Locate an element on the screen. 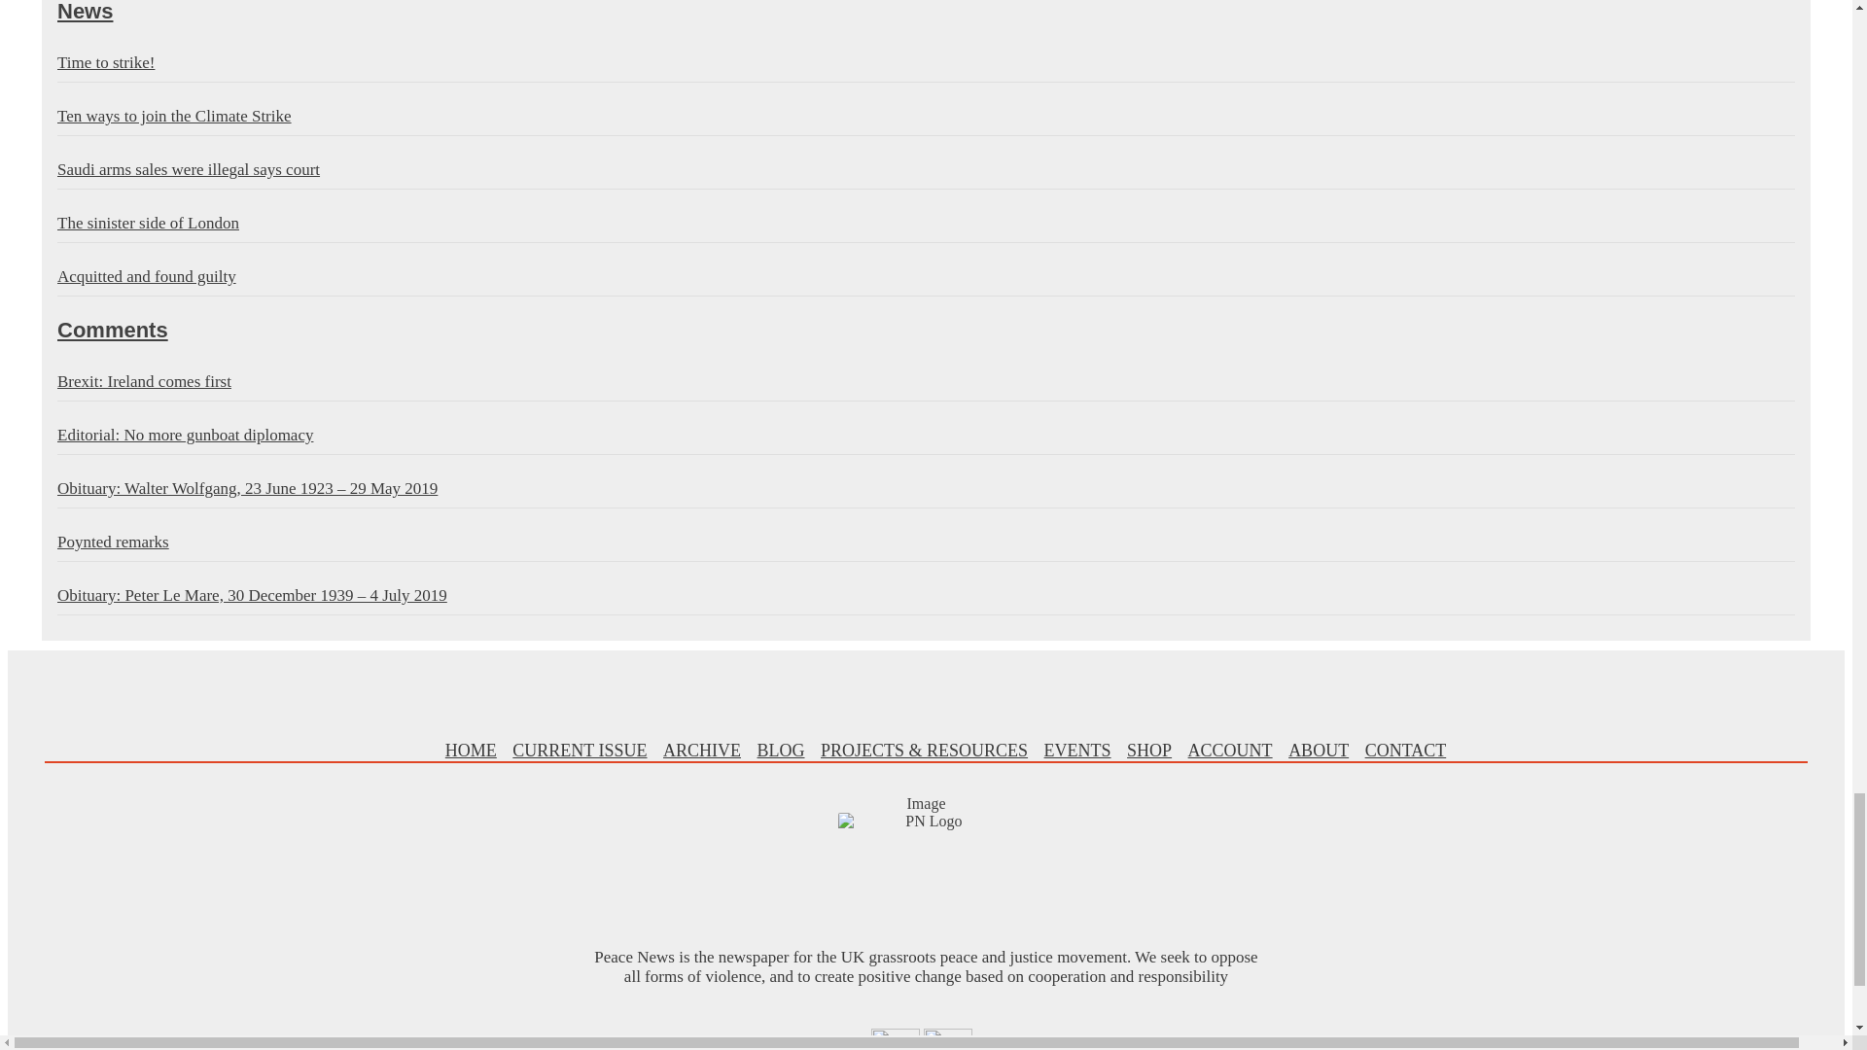 The width and height of the screenshot is (1867, 1050). Issues is located at coordinates (579, 750).